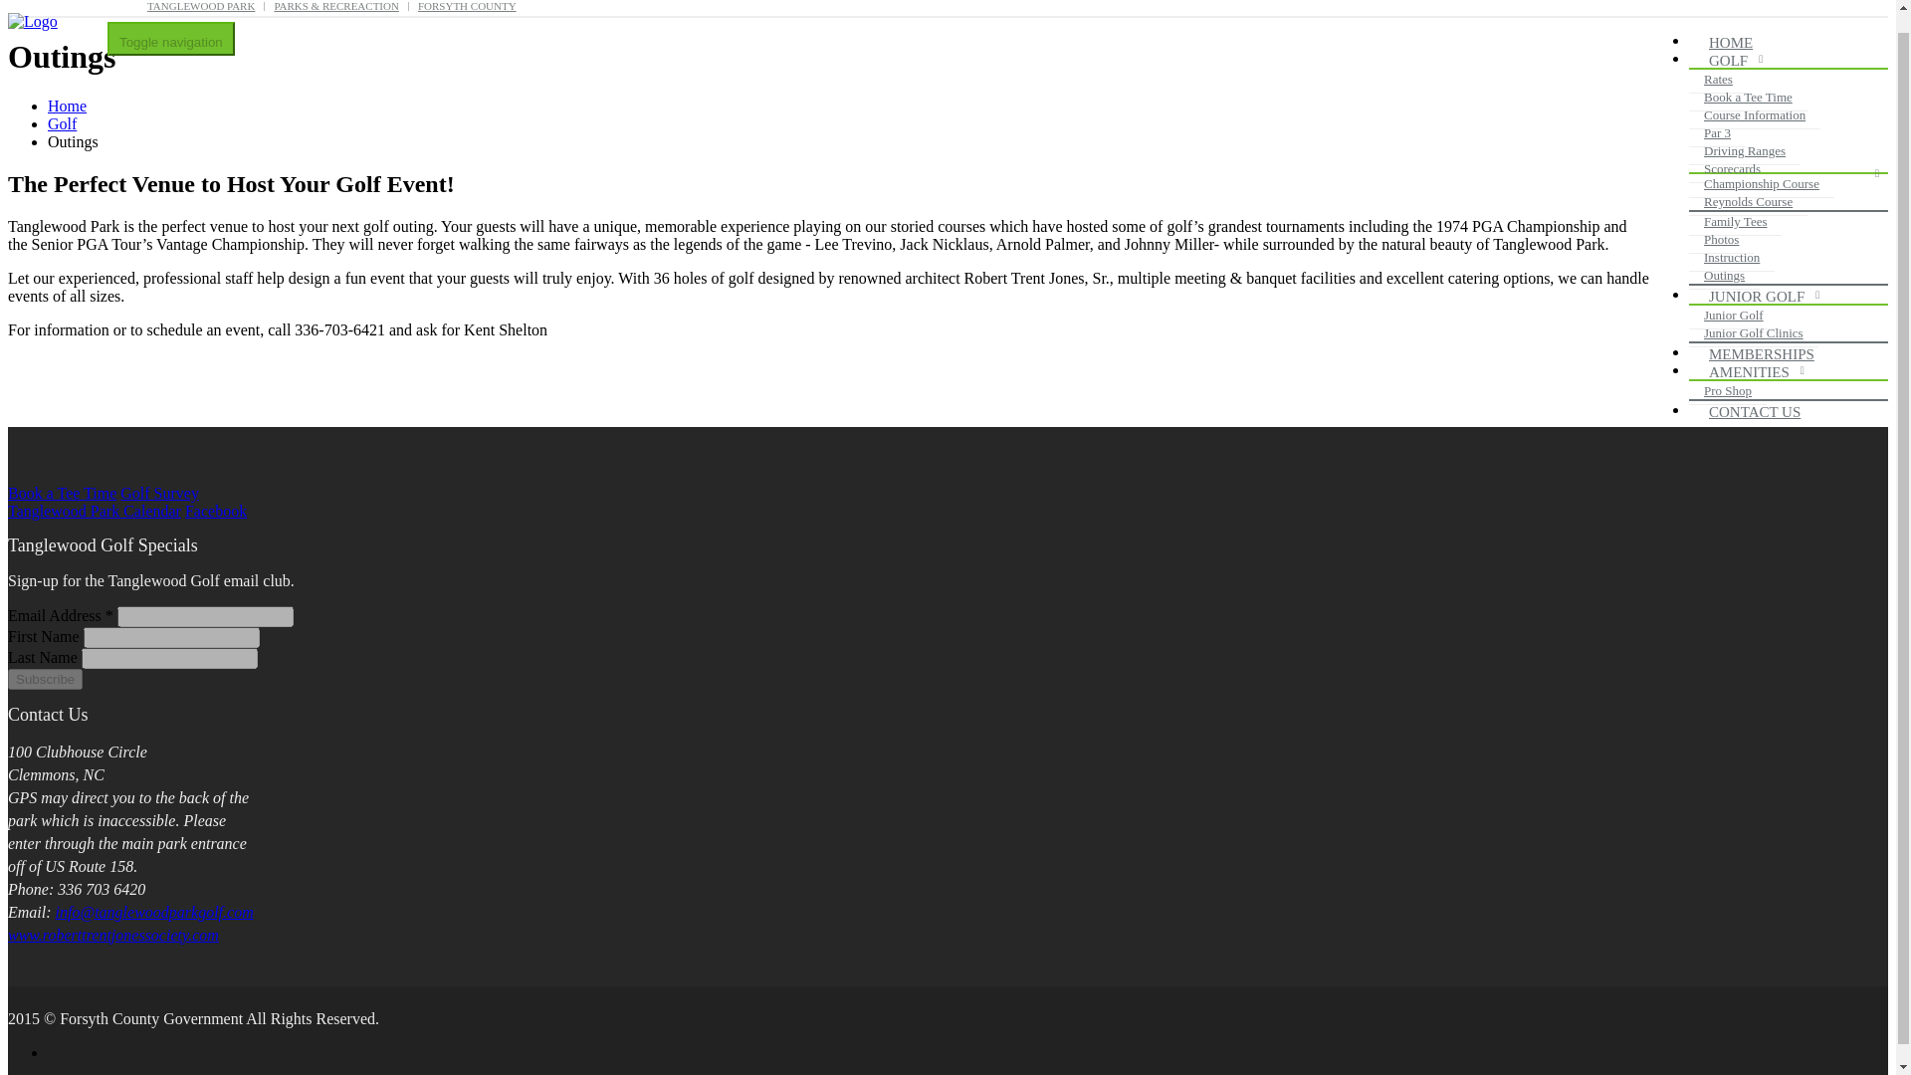 Image resolution: width=1911 pixels, height=1075 pixels. What do you see at coordinates (44, 679) in the screenshot?
I see `Subscribe` at bounding box center [44, 679].